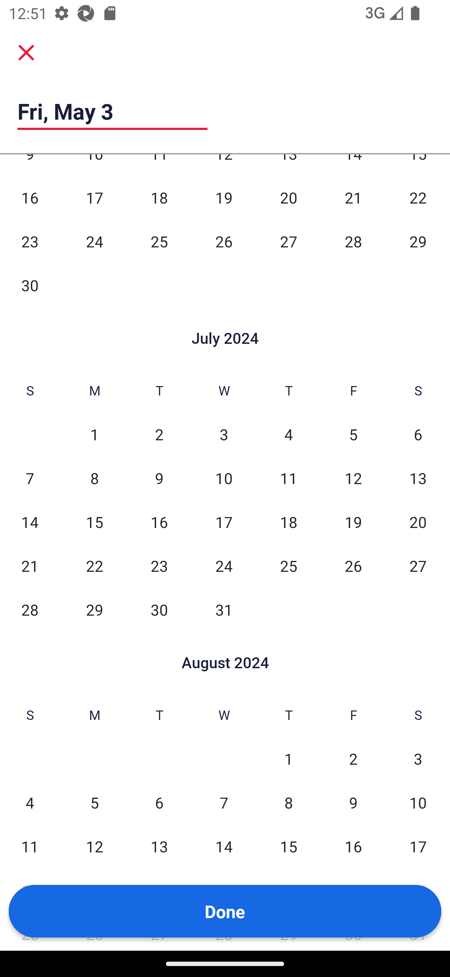 Image resolution: width=450 pixels, height=977 pixels. I want to click on 3 Sat, Aug 3, Not Selected, so click(418, 758).